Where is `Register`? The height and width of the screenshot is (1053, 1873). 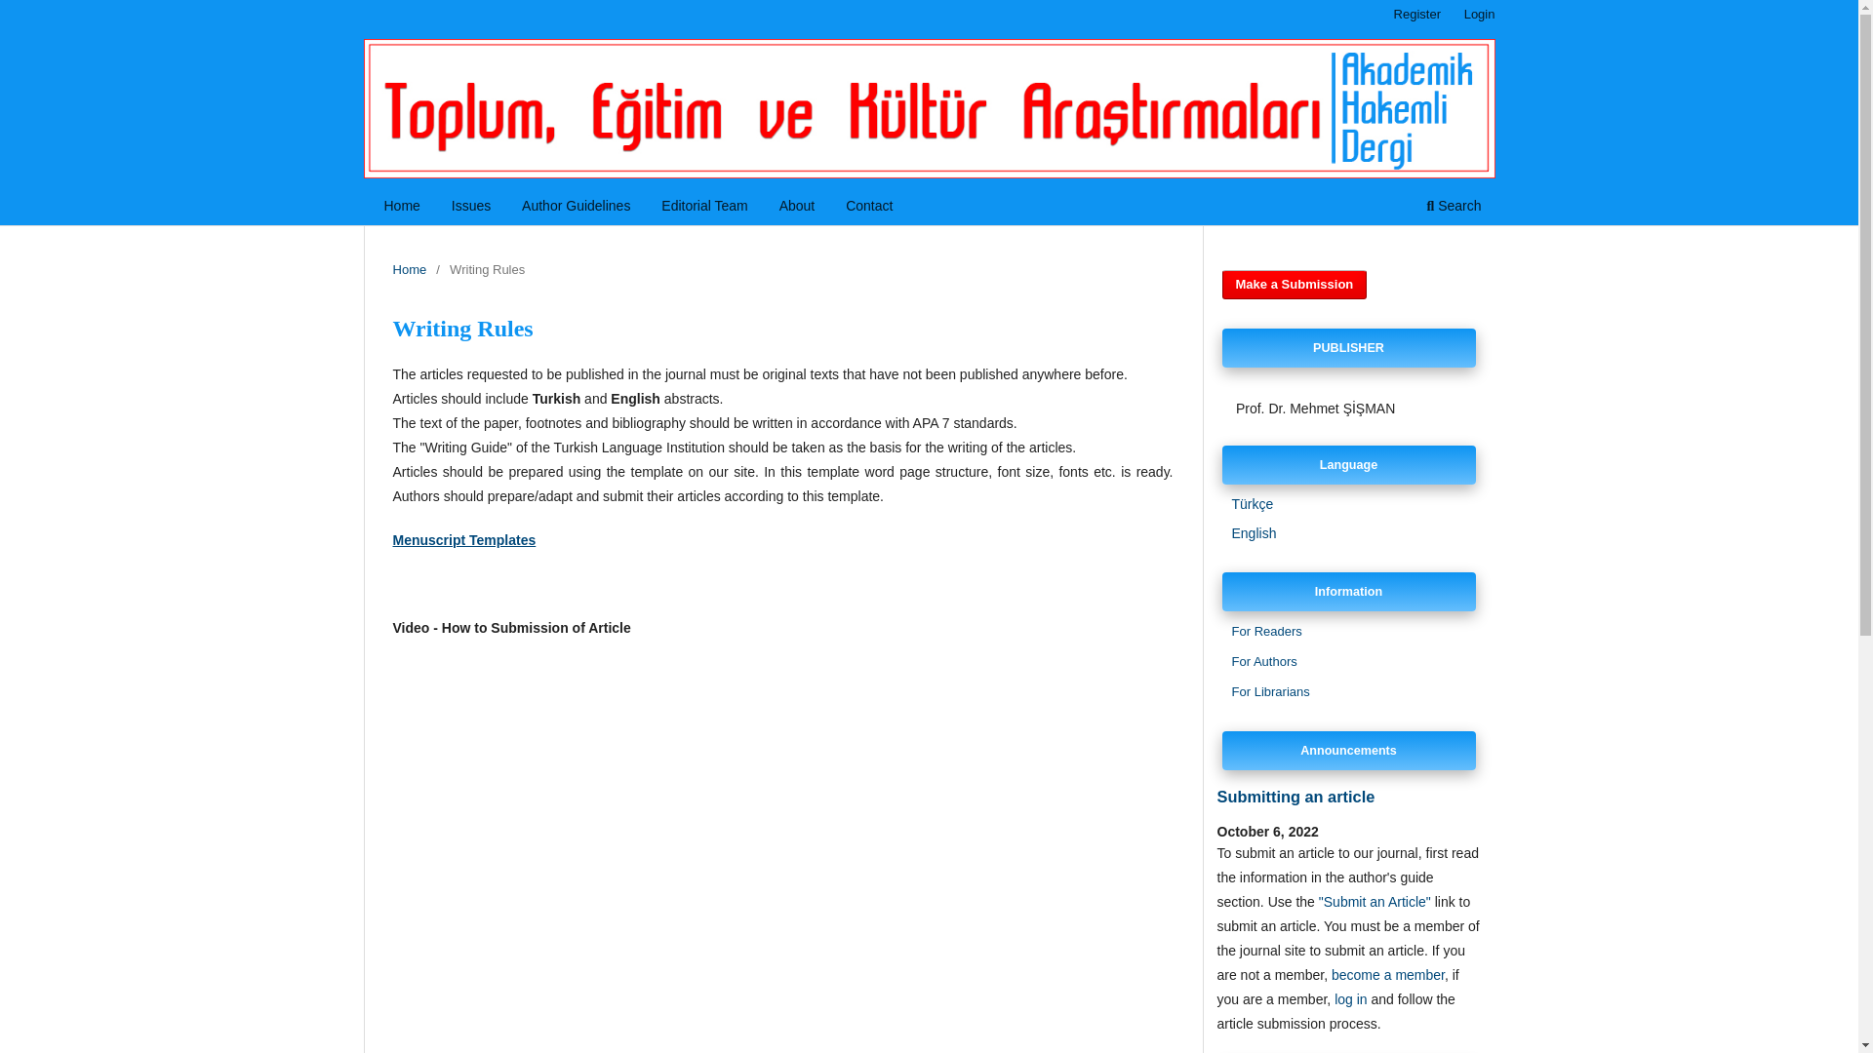
Register is located at coordinates (1416, 15).